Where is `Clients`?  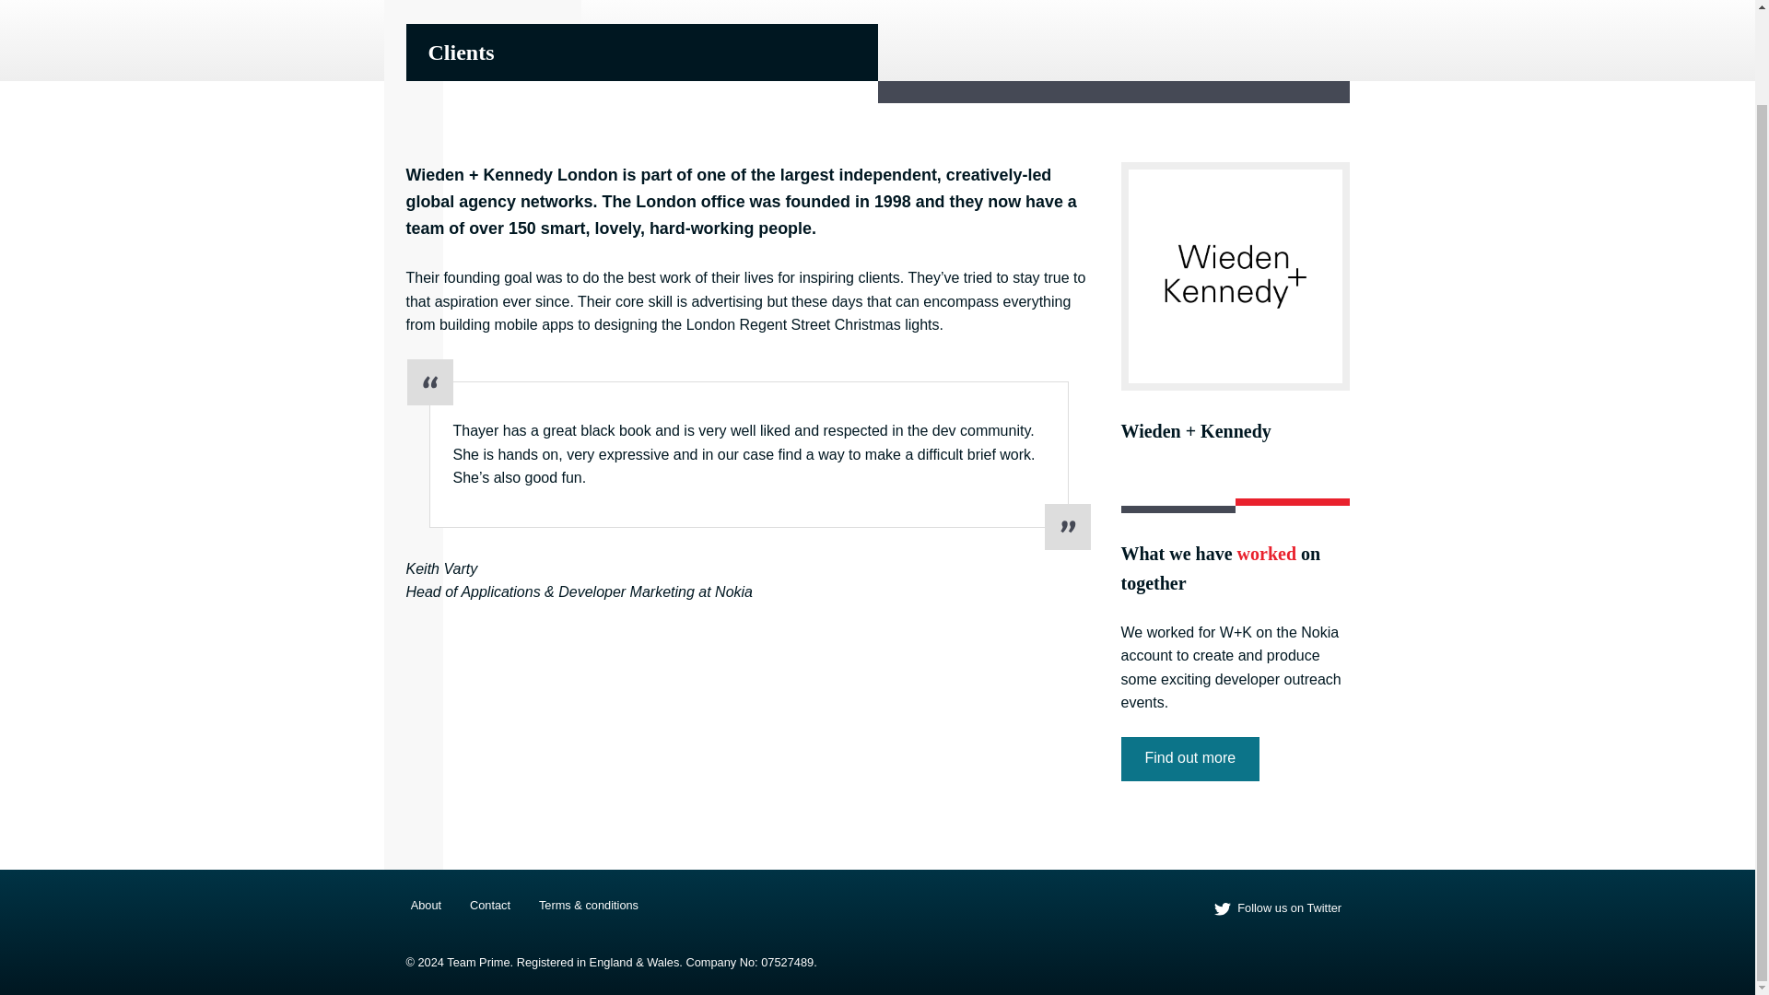
Clients is located at coordinates (949, 8).